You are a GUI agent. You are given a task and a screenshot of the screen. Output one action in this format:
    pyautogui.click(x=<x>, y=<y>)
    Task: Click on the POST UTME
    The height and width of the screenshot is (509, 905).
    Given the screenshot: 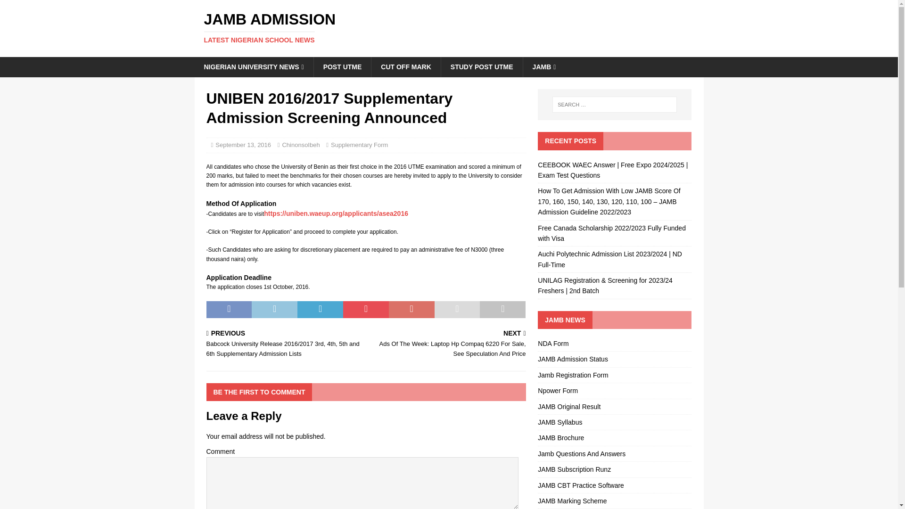 What is the action you would take?
    pyautogui.click(x=406, y=67)
    